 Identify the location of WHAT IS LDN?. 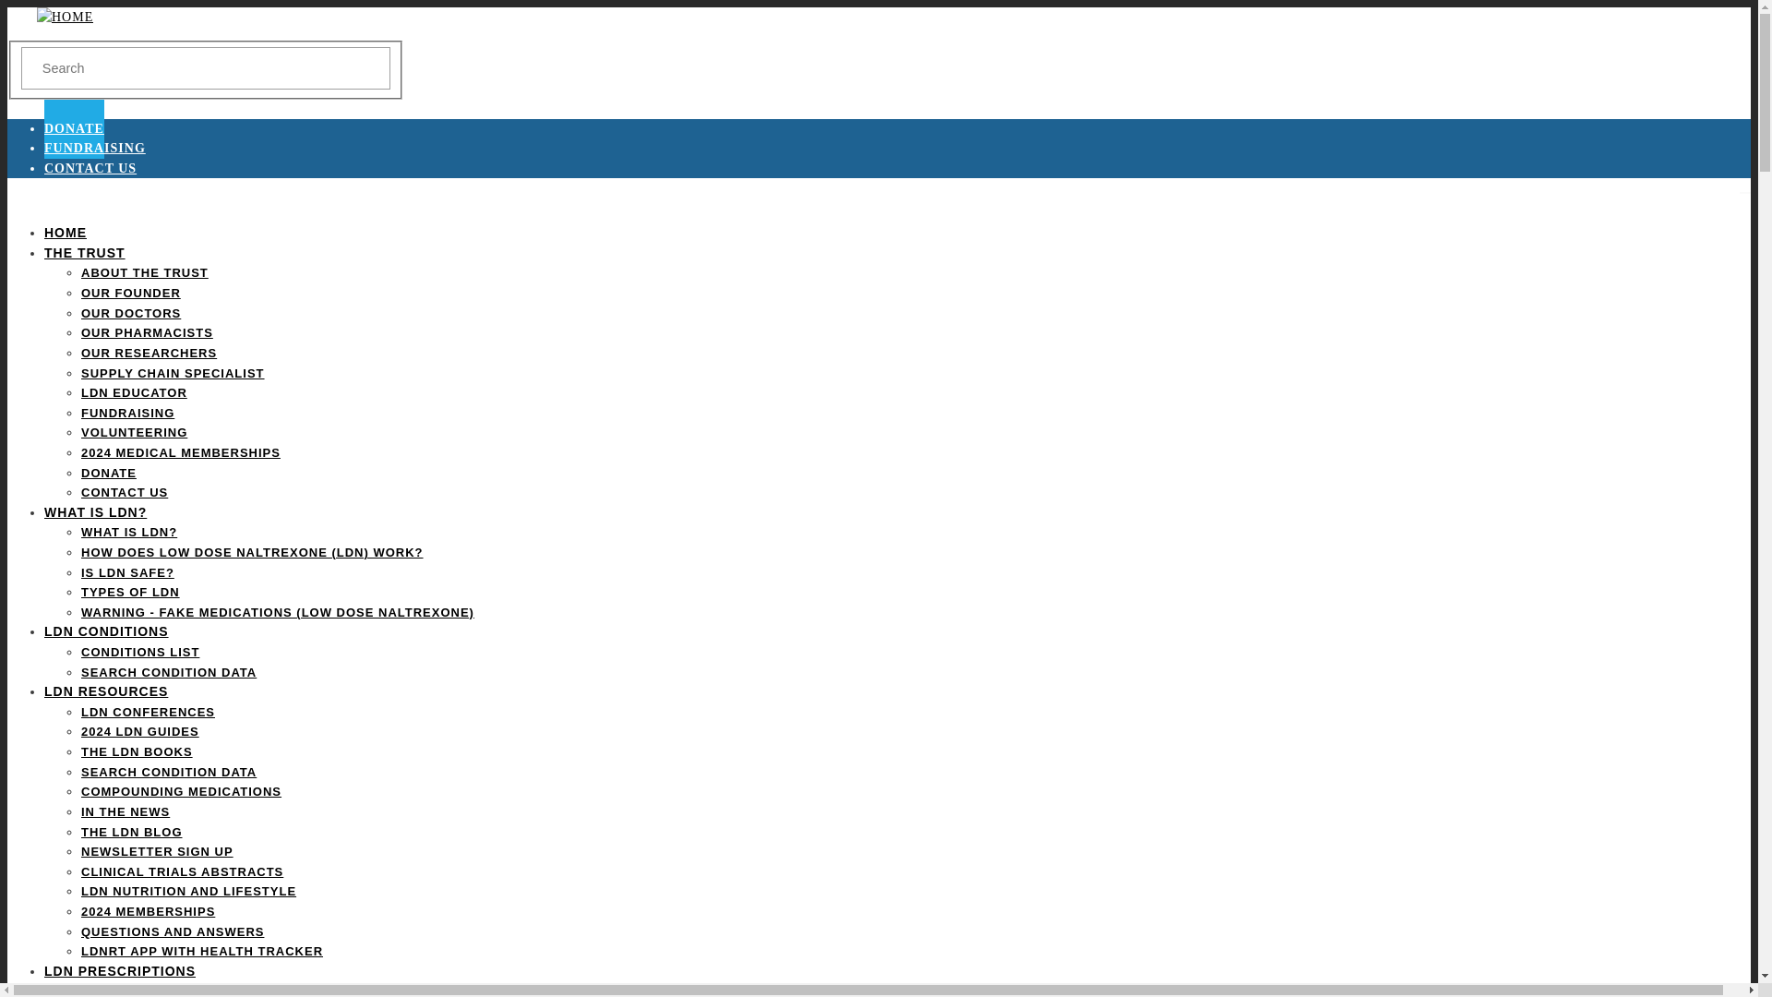
(129, 532).